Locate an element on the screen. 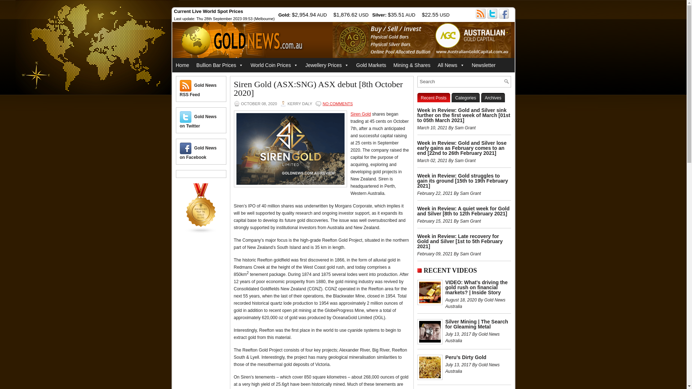 Image resolution: width=692 pixels, height=389 pixels. Search is located at coordinates (506, 81).